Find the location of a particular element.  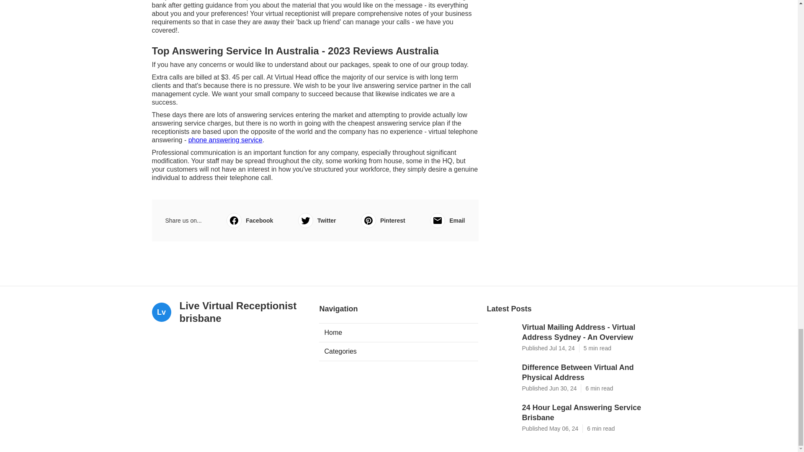

phone answering service is located at coordinates (225, 140).